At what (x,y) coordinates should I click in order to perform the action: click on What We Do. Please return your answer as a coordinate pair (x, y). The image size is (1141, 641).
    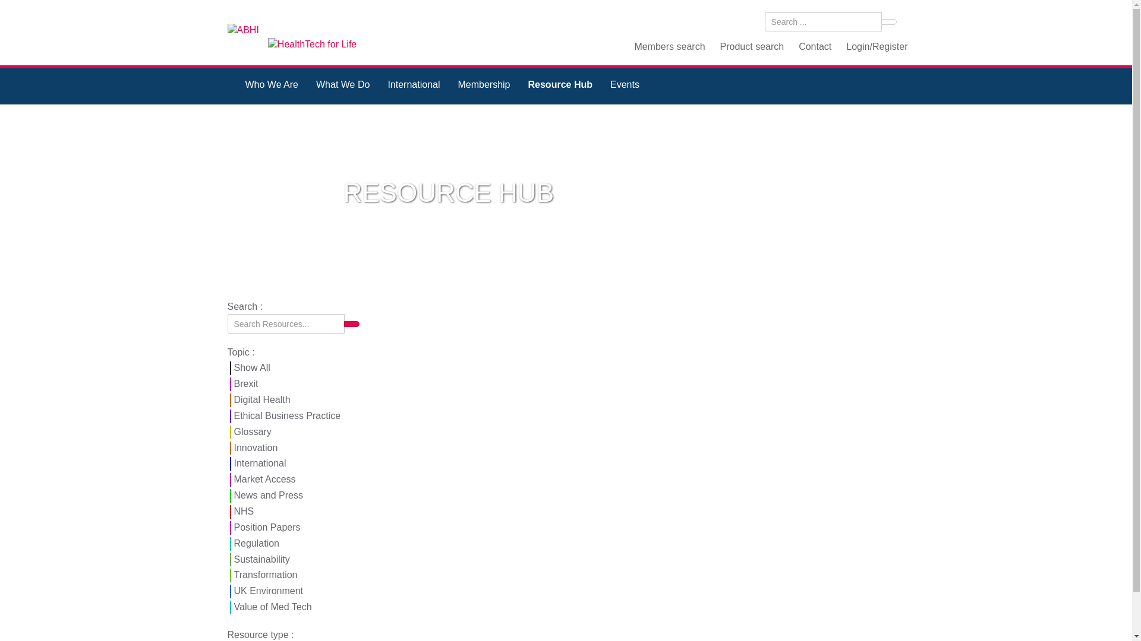
    Looking at the image, I should click on (342, 86).